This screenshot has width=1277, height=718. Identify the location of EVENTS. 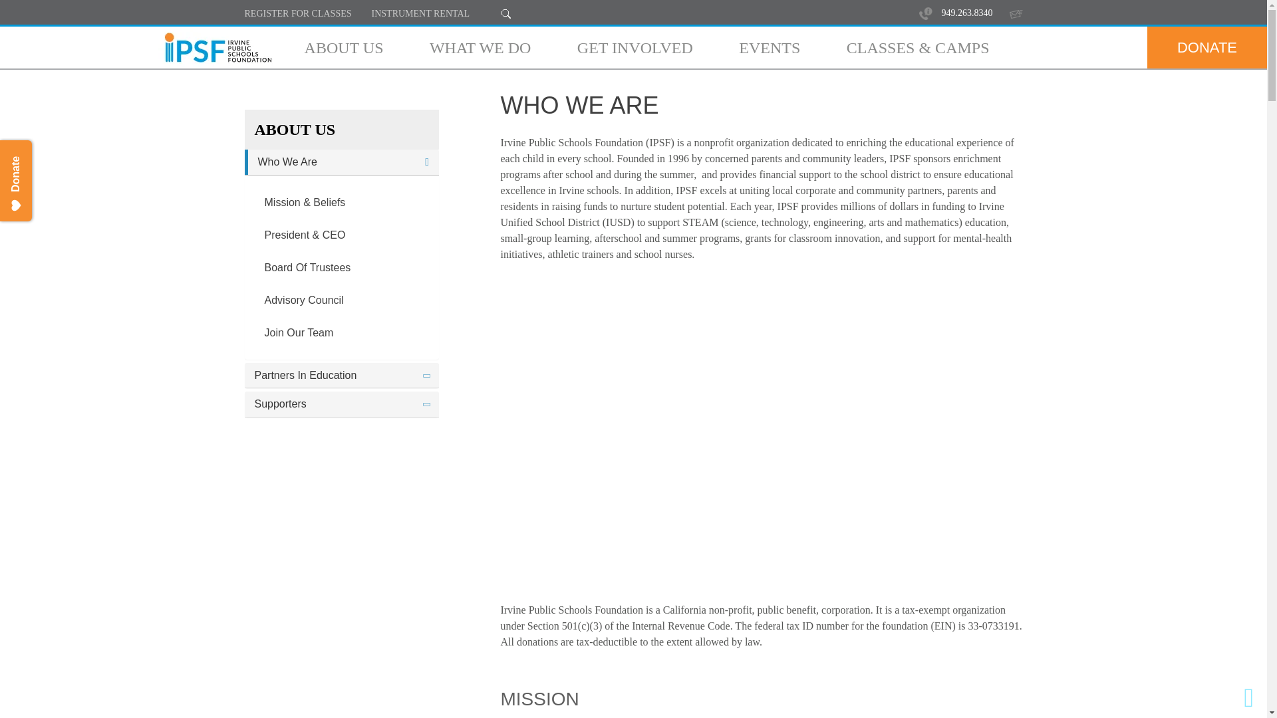
(770, 48).